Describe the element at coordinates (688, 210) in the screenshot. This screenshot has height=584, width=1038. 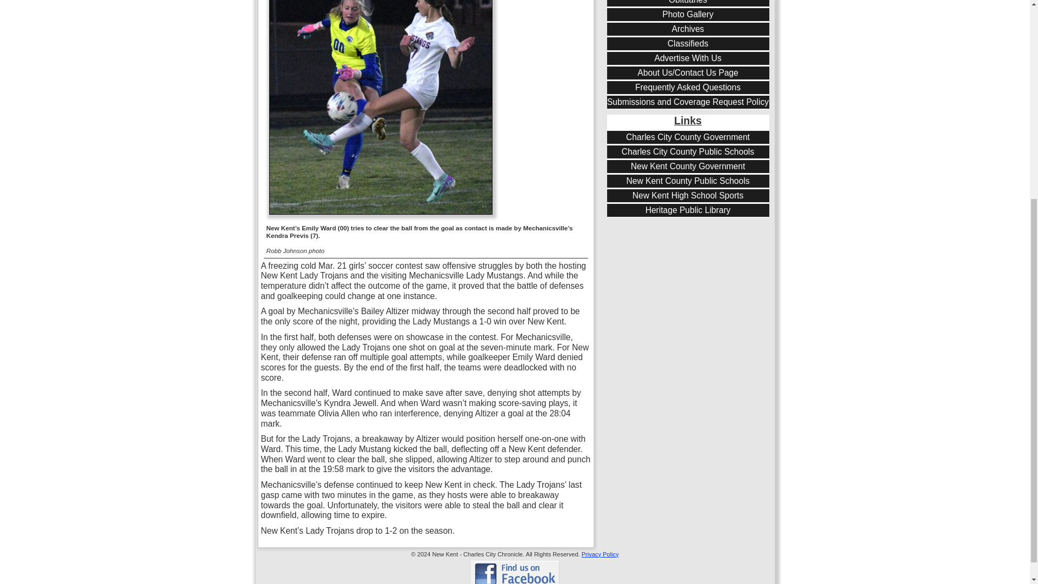
I see `Heritage Public Library` at that location.